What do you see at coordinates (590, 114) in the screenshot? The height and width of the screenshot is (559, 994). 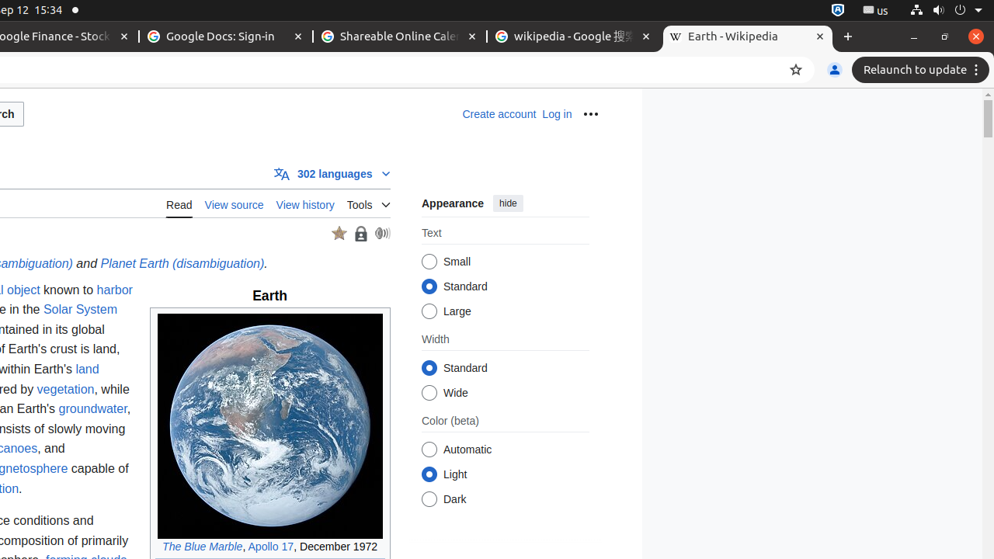 I see `Personal tools` at bounding box center [590, 114].